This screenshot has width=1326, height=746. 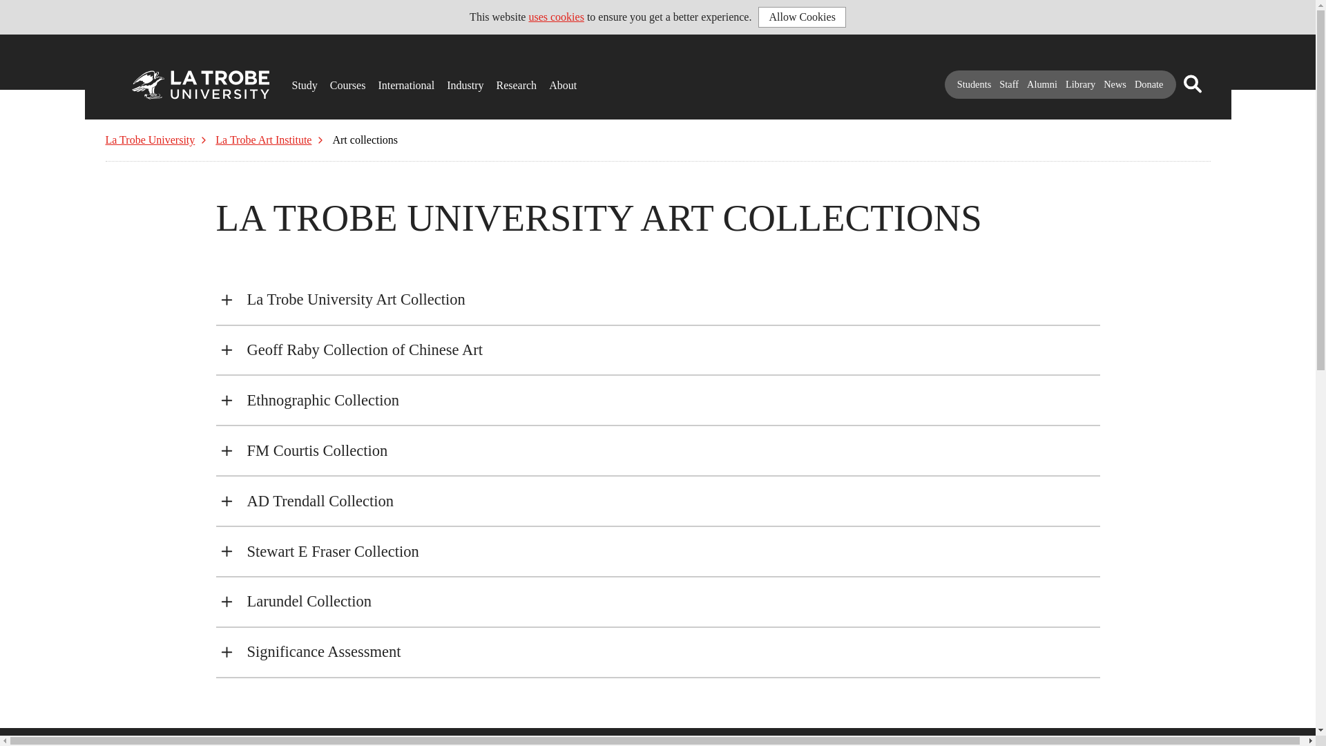 What do you see at coordinates (383, 80) in the screenshot?
I see `International students` at bounding box center [383, 80].